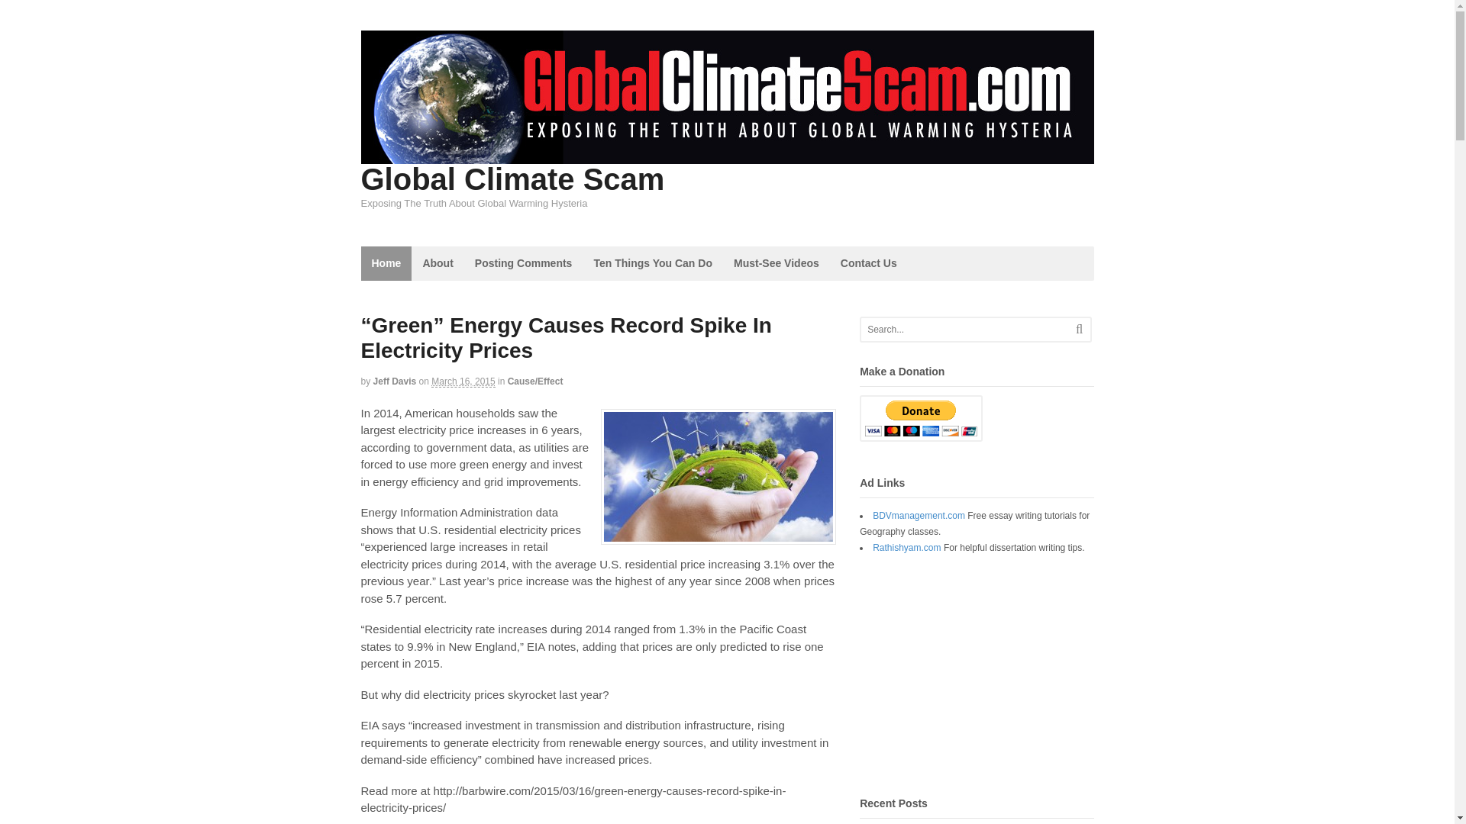 This screenshot has width=1466, height=824. Describe the element at coordinates (918, 515) in the screenshot. I see `Free essay writing tutorials for Geography classes.` at that location.